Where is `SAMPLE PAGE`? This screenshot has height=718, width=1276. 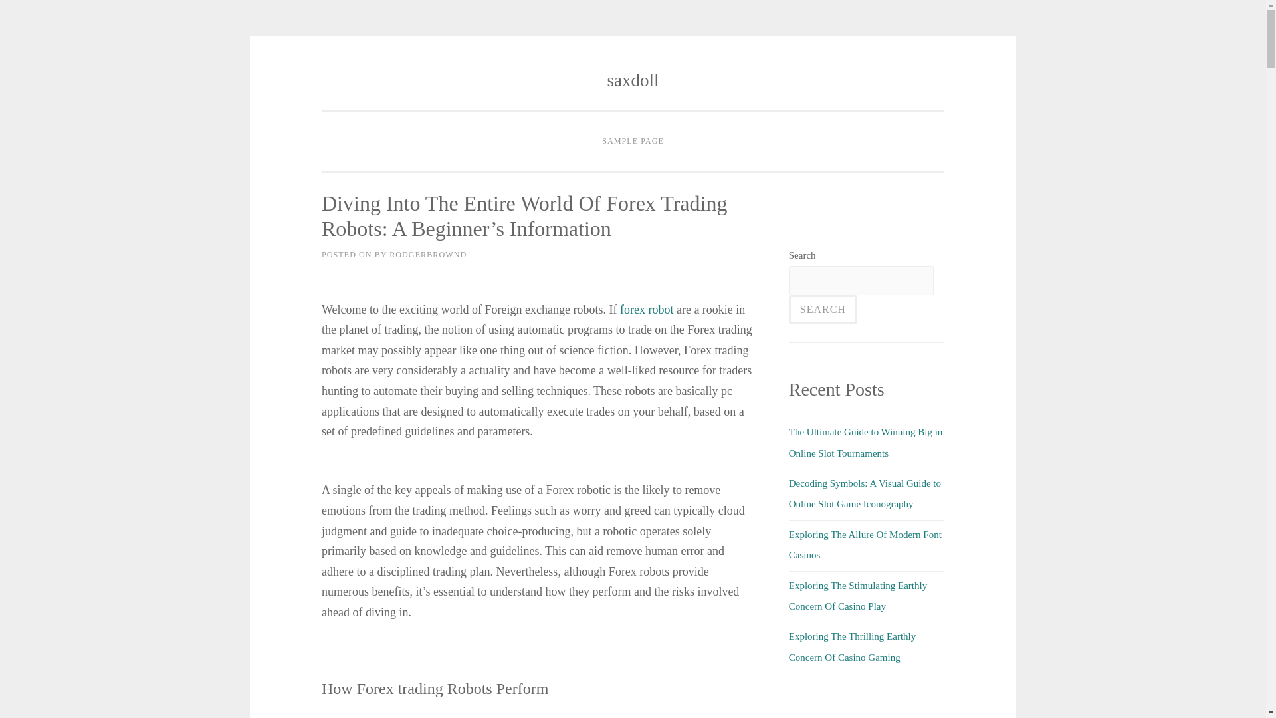 SAMPLE PAGE is located at coordinates (633, 142).